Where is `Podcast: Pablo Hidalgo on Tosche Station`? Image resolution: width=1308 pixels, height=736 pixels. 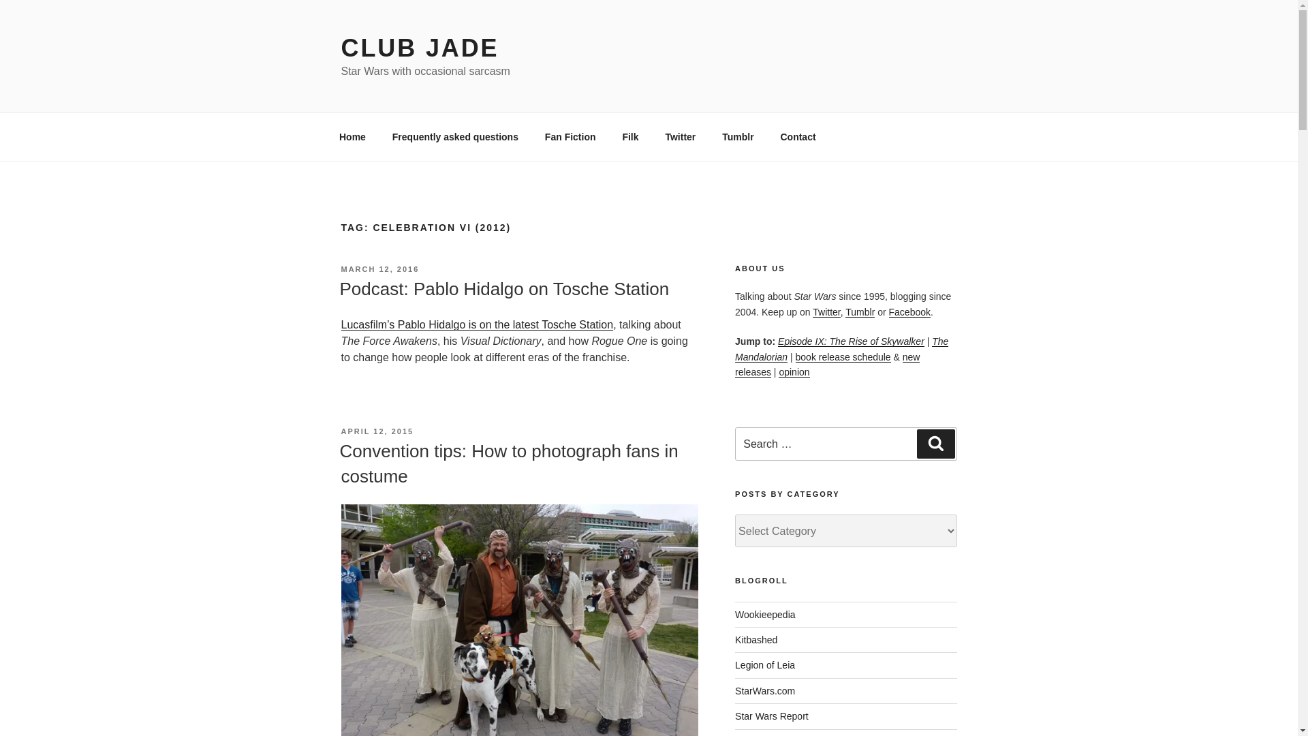
Podcast: Pablo Hidalgo on Tosche Station is located at coordinates (503, 289).